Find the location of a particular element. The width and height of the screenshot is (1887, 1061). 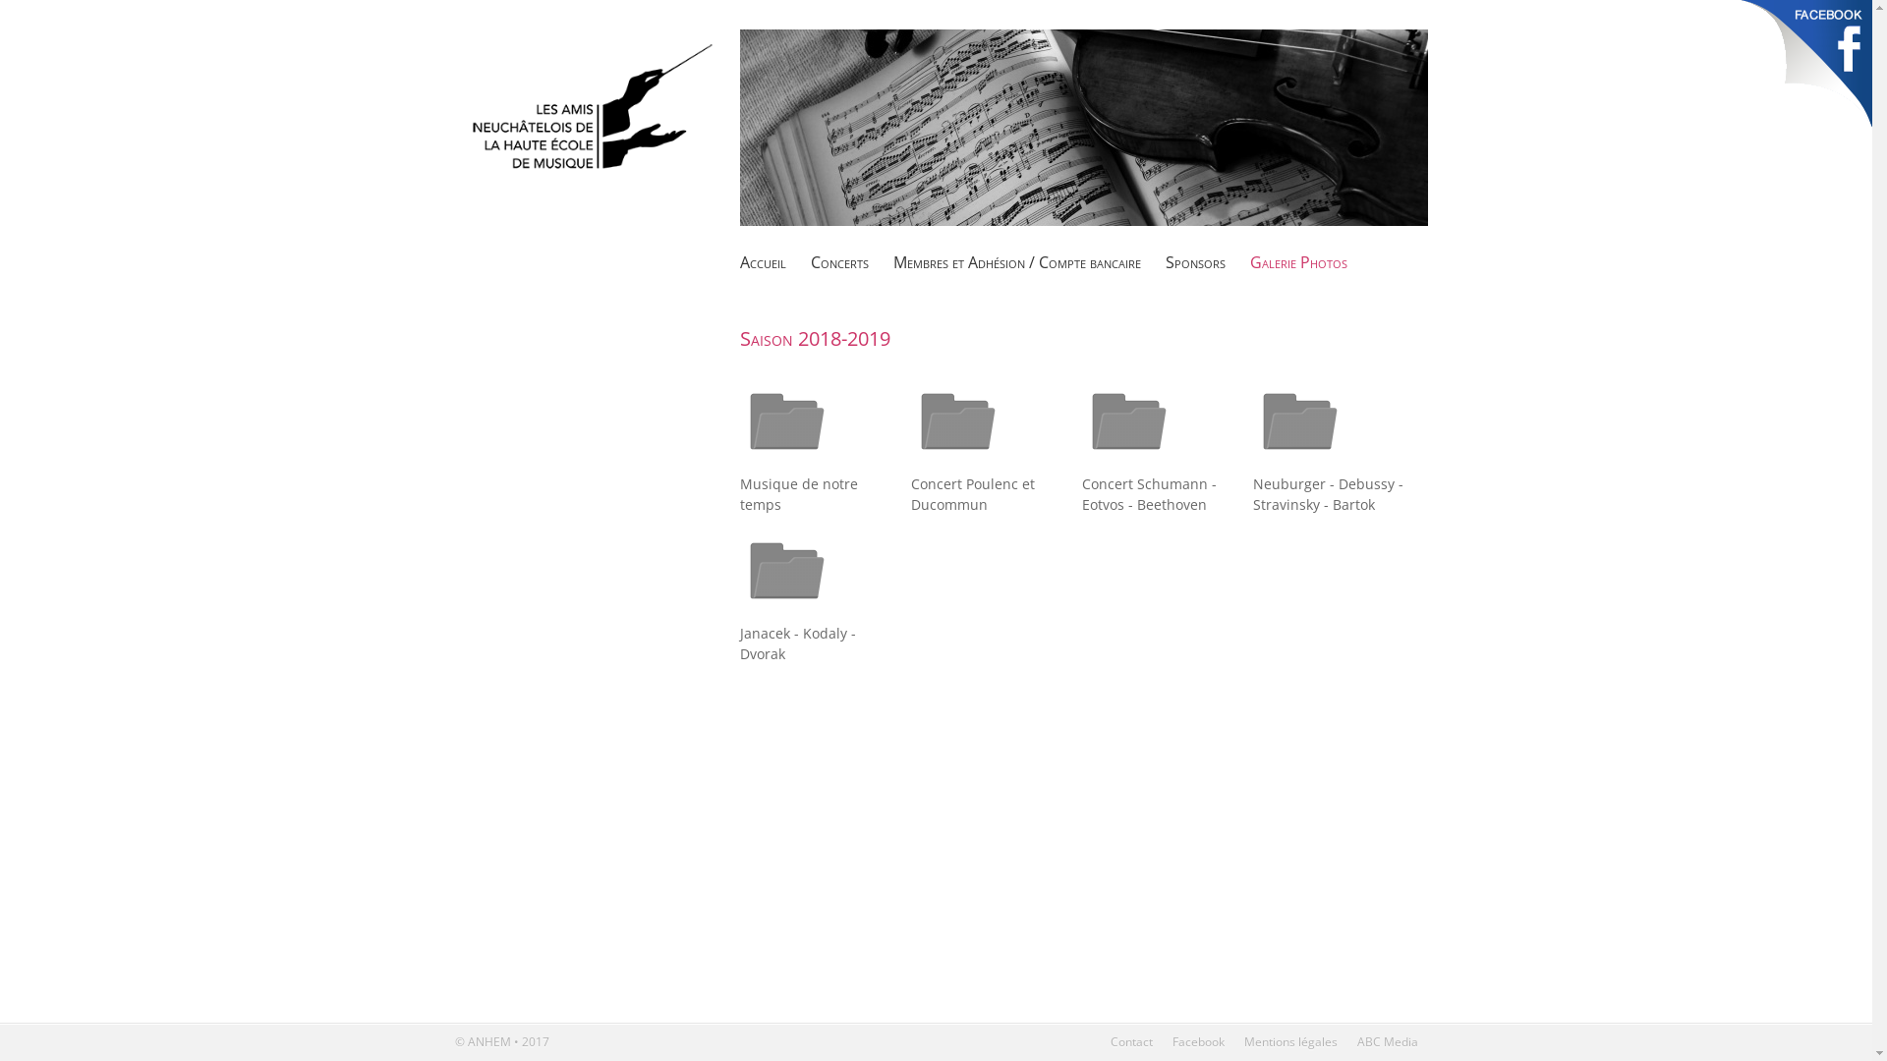

Contact is located at coordinates (1132, 1041).